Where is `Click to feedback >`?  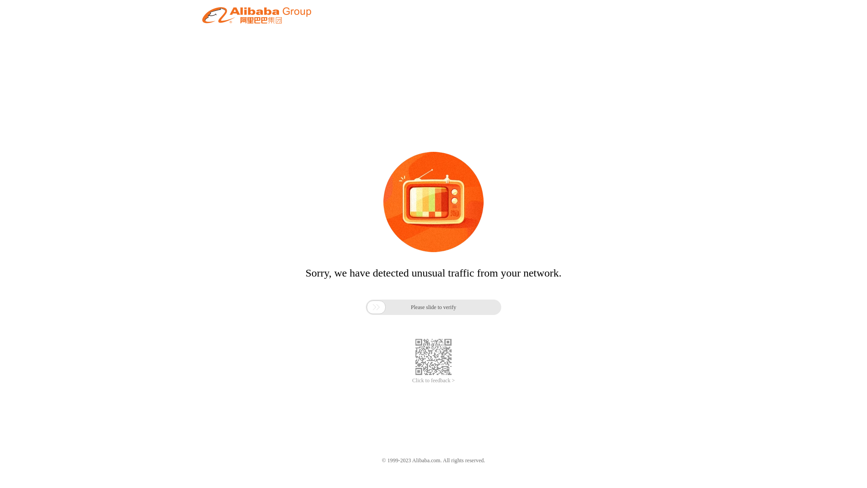 Click to feedback > is located at coordinates (433, 380).